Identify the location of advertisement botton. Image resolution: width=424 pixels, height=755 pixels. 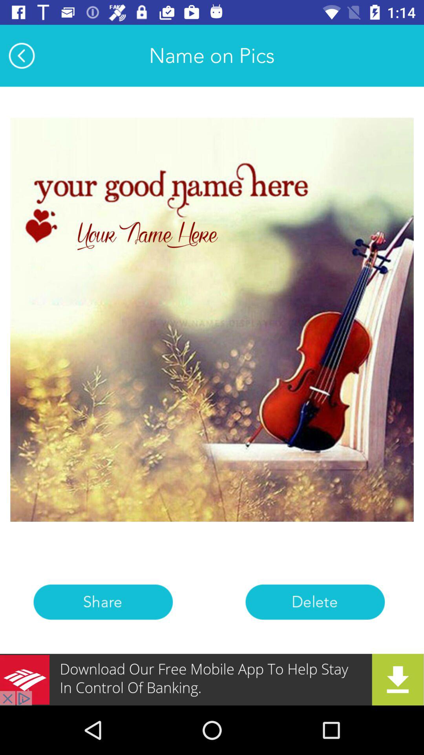
(212, 679).